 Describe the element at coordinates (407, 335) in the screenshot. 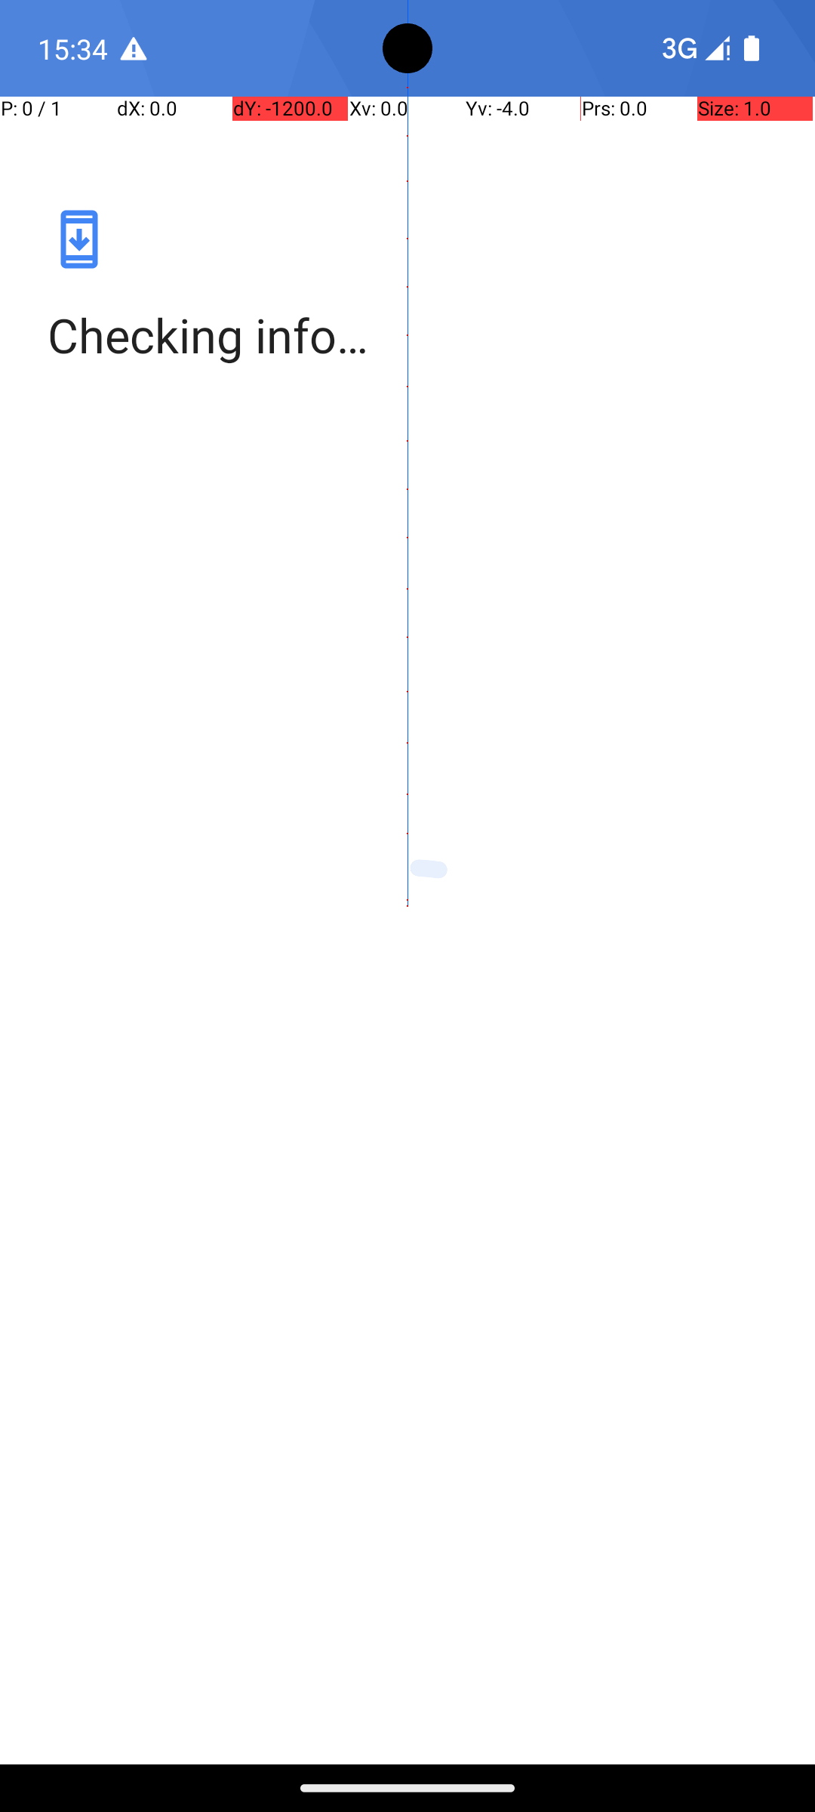

I see `Checking info…` at that location.